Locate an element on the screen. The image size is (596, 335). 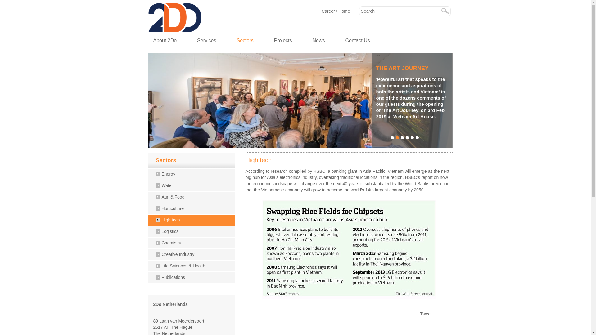
site is located at coordinates (183, 19).